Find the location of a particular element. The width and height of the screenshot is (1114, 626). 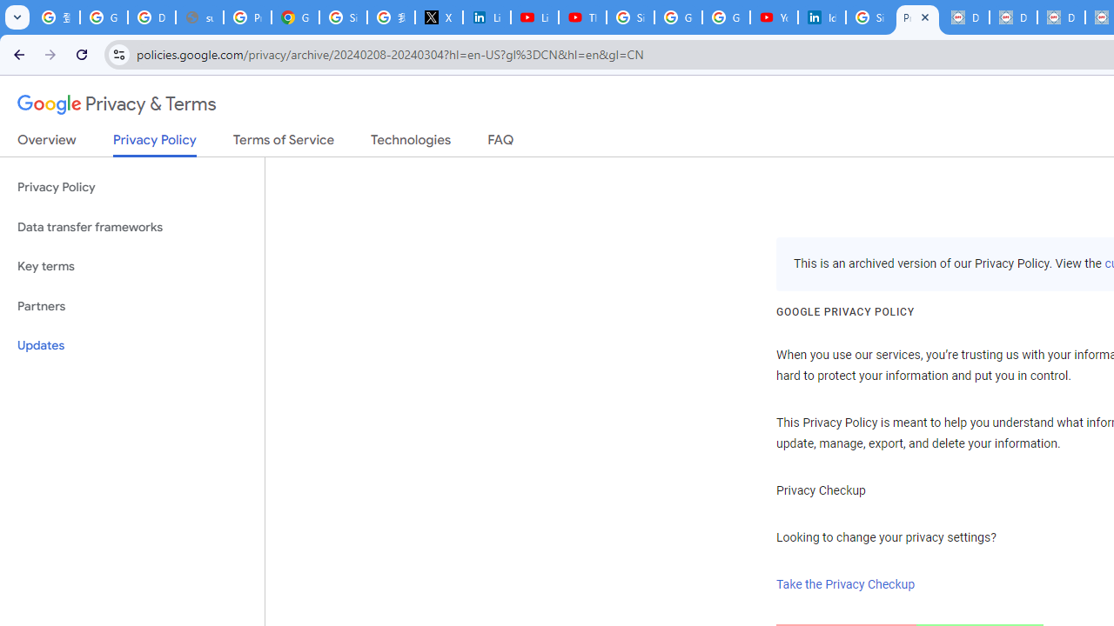

Data Privacy Framework is located at coordinates (964, 17).